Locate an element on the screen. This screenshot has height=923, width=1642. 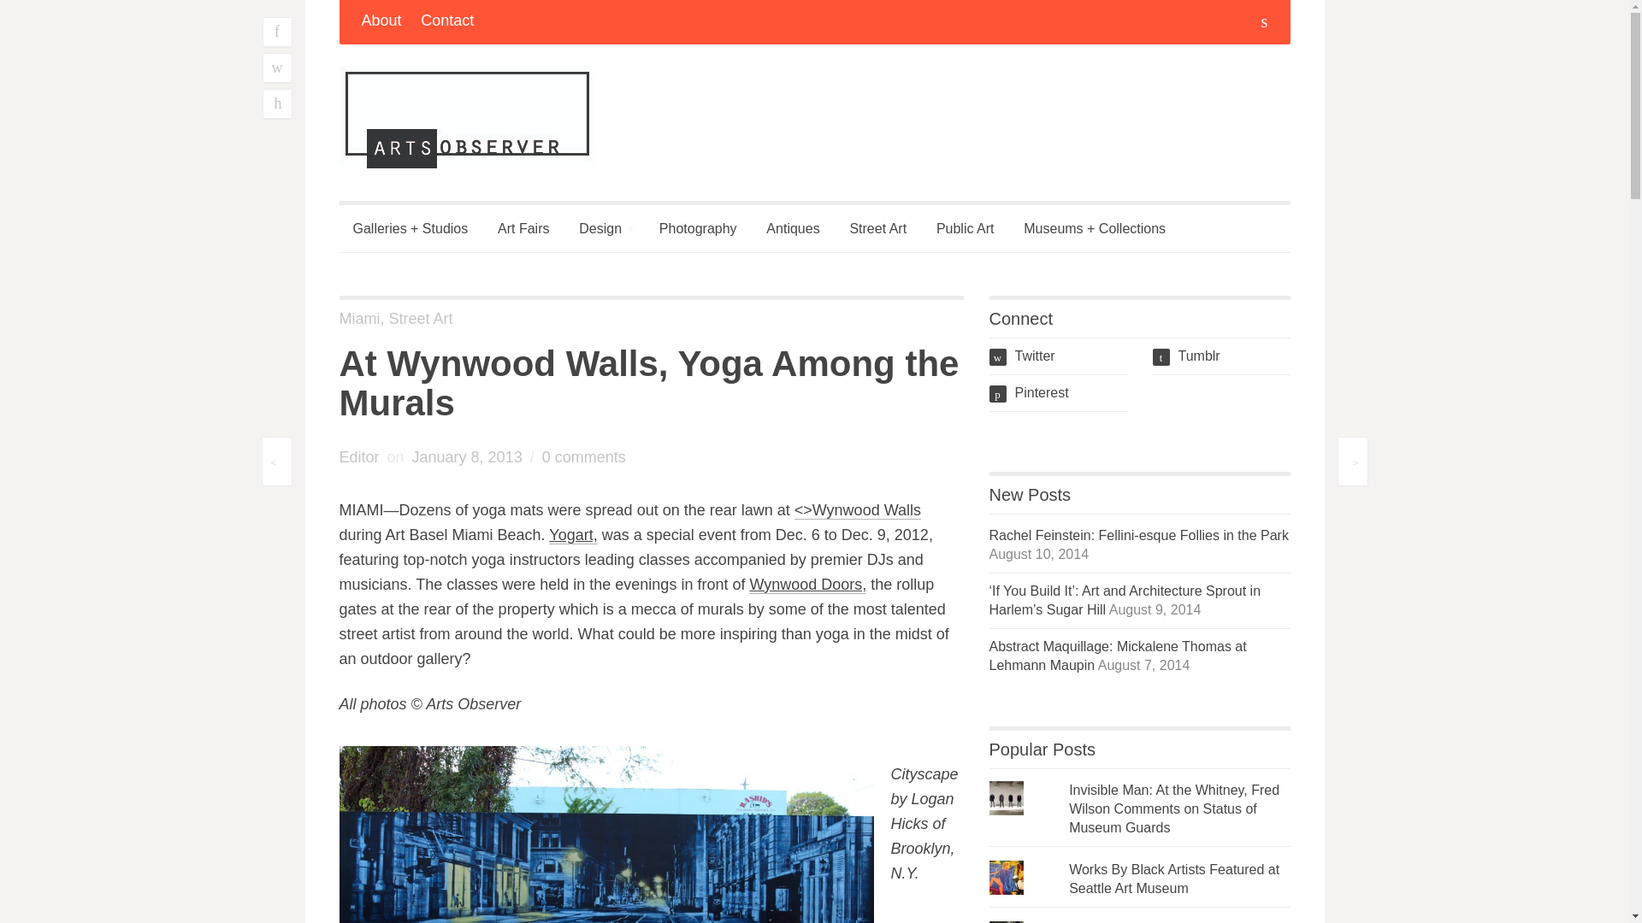
Street Art is located at coordinates (877, 227).